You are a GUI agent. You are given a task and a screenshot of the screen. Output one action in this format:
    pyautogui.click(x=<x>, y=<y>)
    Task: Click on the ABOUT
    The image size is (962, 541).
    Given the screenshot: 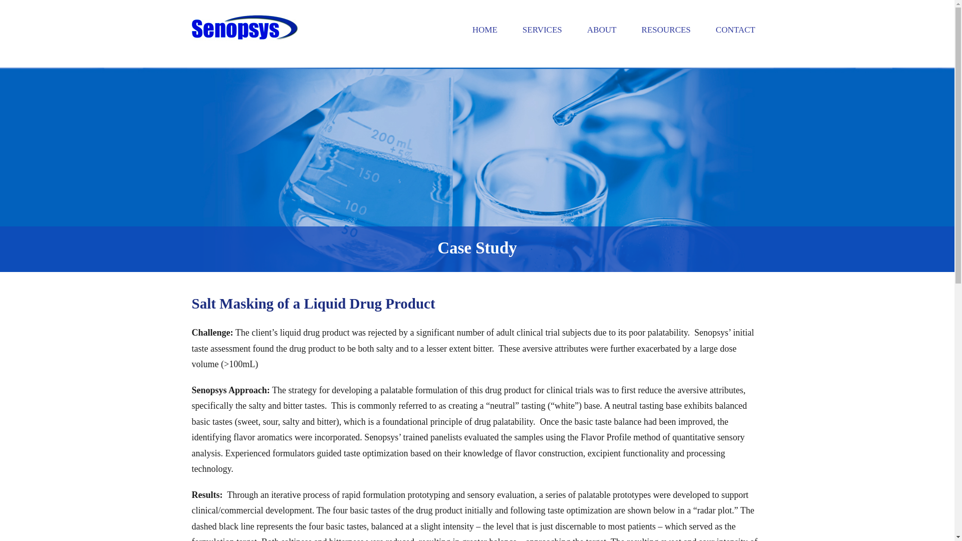 What is the action you would take?
    pyautogui.click(x=602, y=30)
    